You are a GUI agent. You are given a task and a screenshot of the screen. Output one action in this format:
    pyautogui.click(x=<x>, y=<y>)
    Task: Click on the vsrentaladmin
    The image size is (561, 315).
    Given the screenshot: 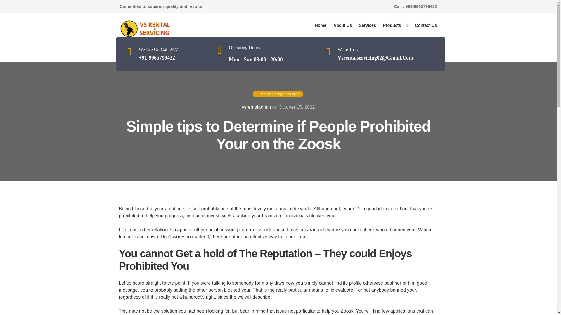 What is the action you would take?
    pyautogui.click(x=256, y=107)
    